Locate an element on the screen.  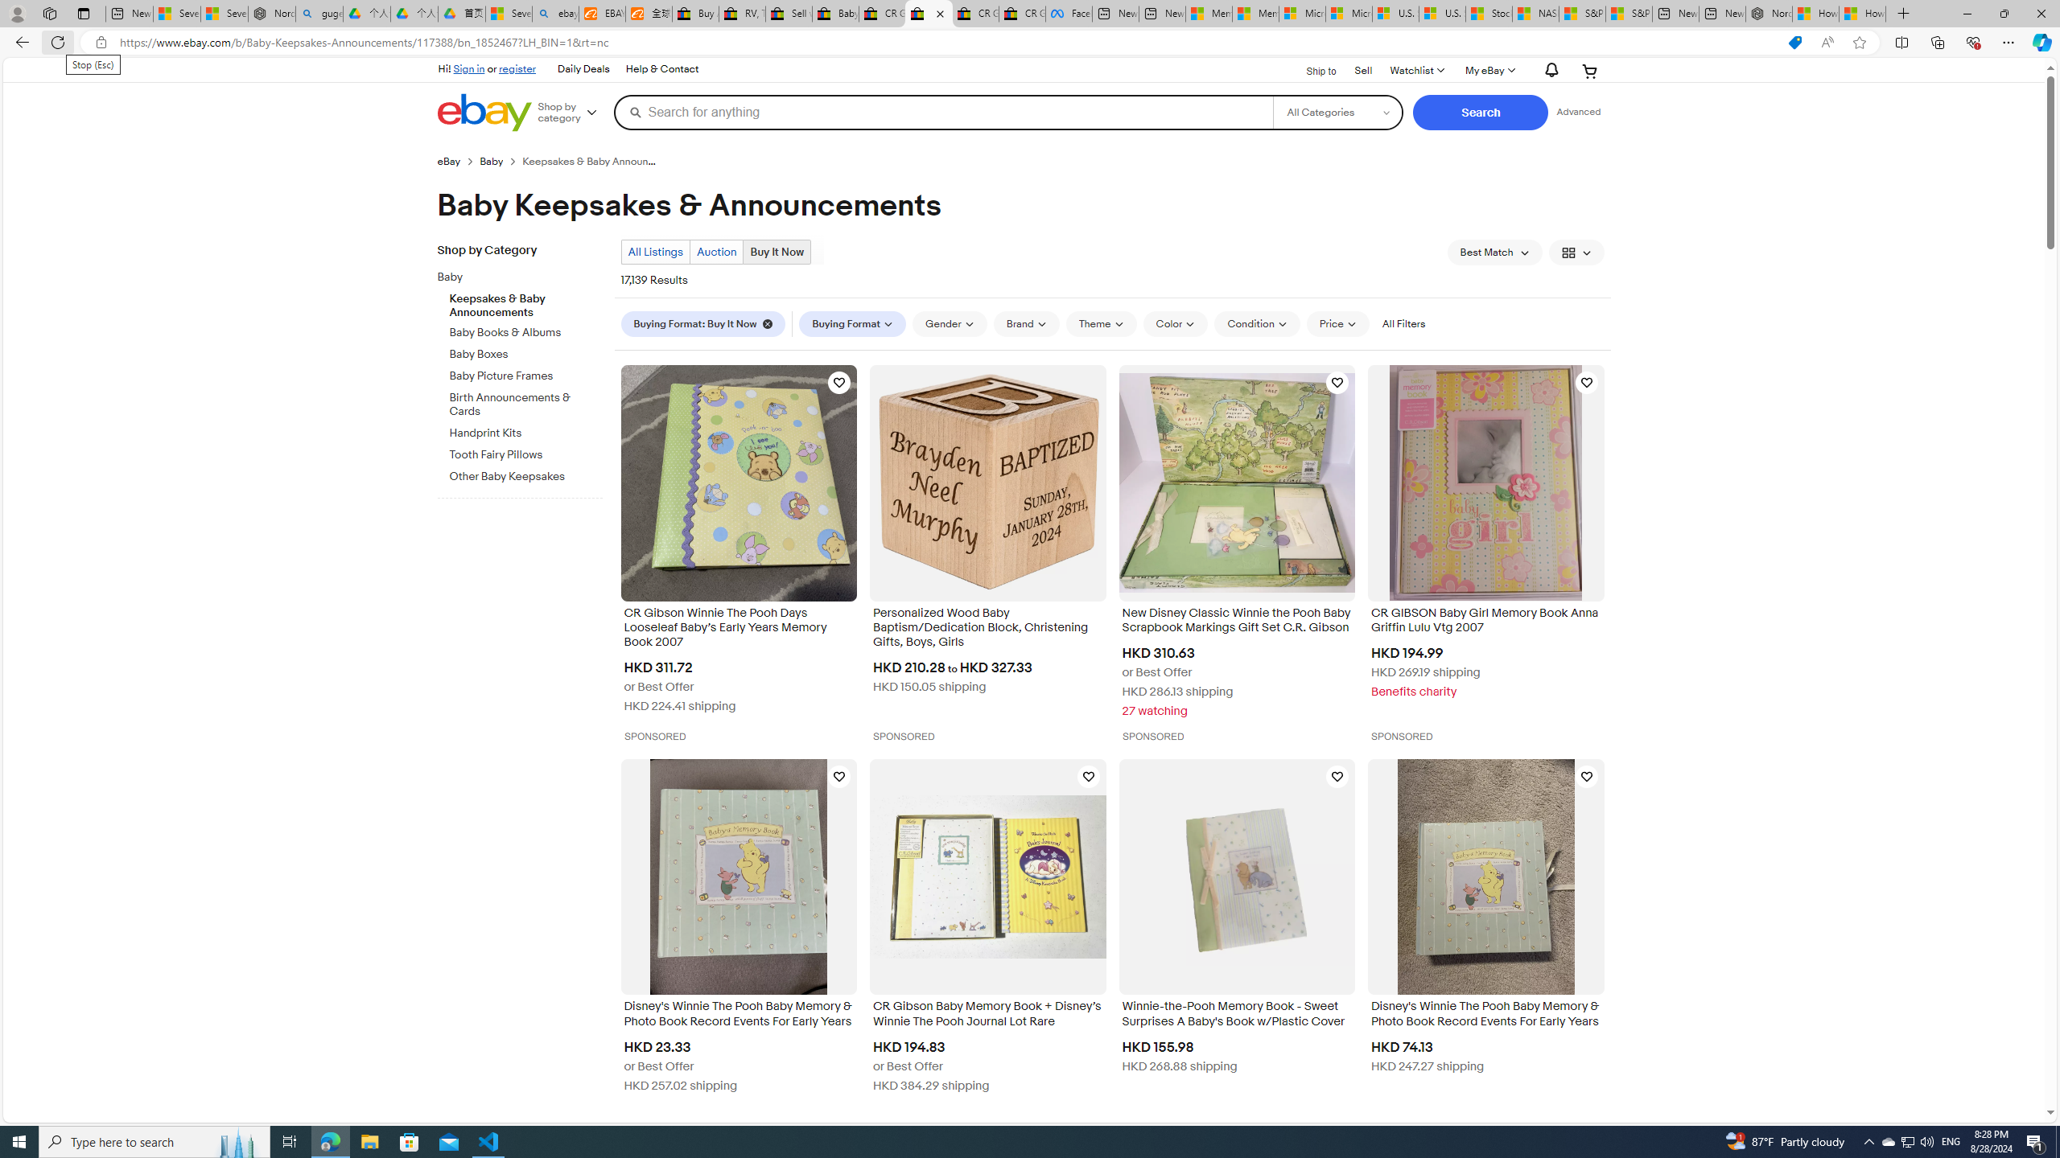
Baby Books & Albums is located at coordinates (526, 330).